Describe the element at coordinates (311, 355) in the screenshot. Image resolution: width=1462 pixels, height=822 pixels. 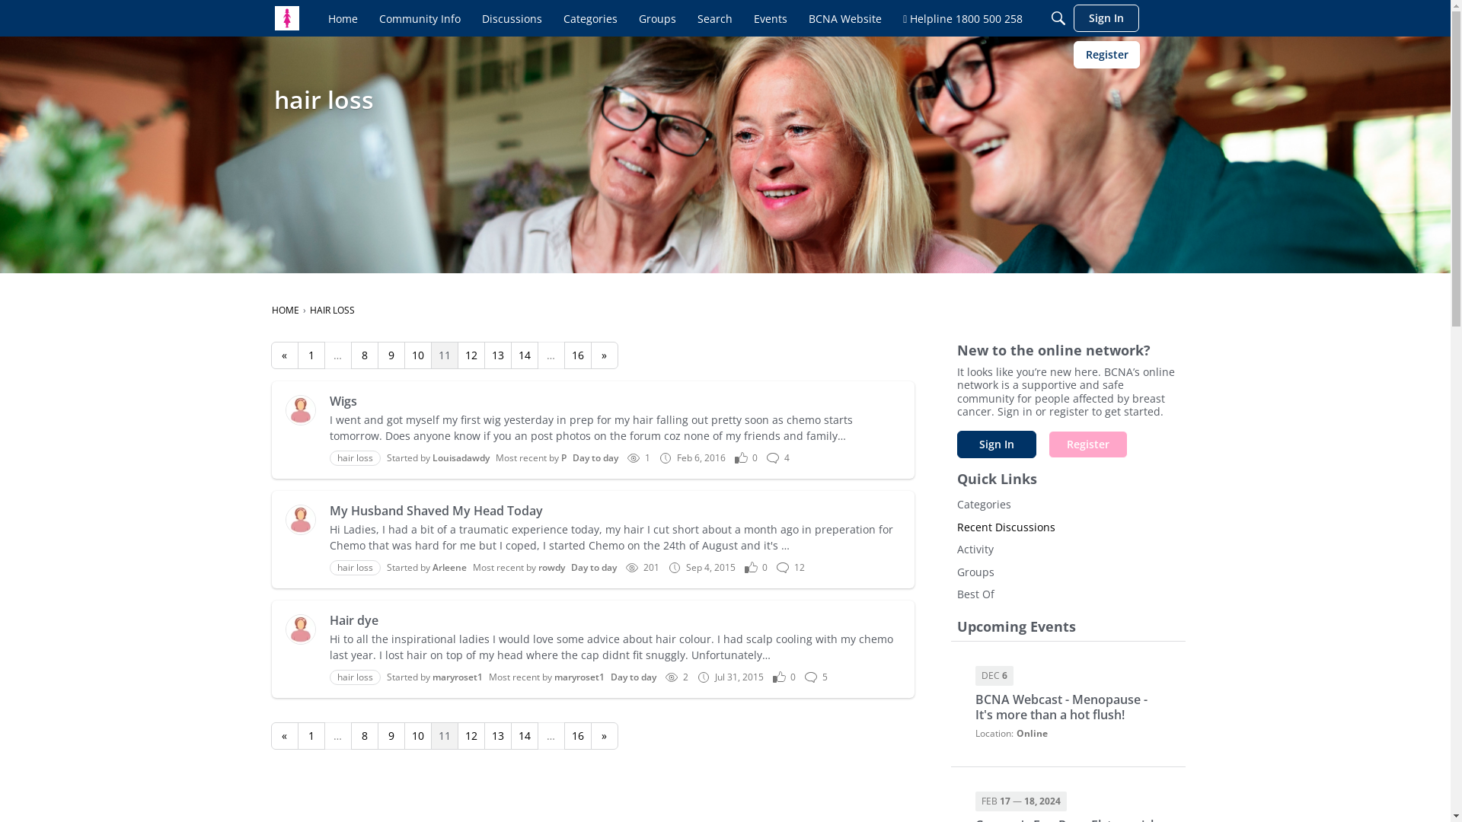
I see `1` at that location.